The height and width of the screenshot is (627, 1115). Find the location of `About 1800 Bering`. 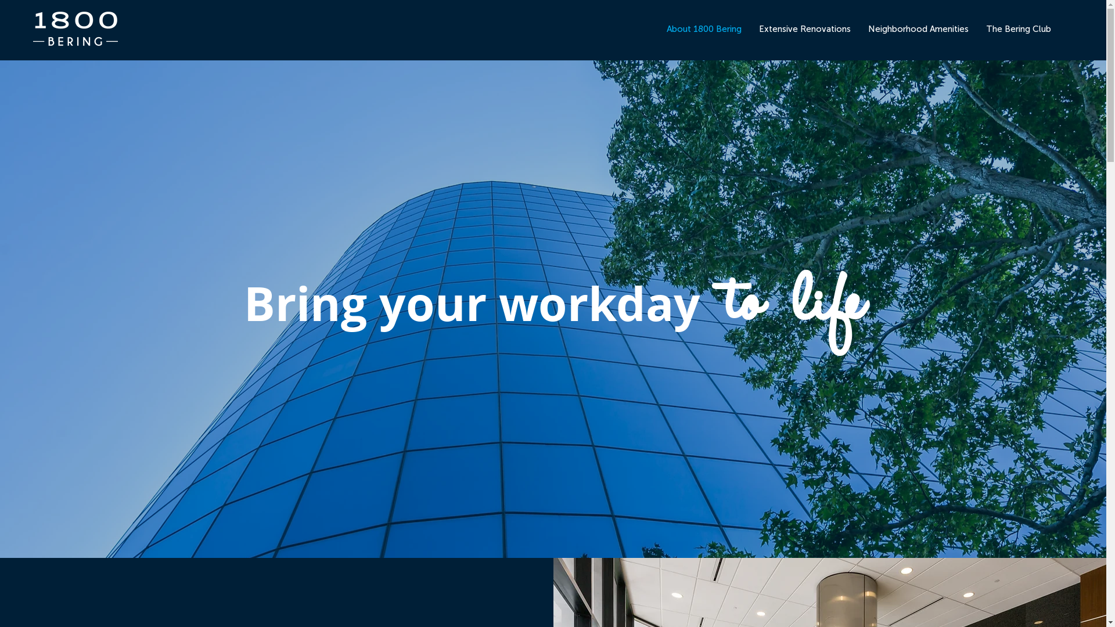

About 1800 Bering is located at coordinates (704, 29).